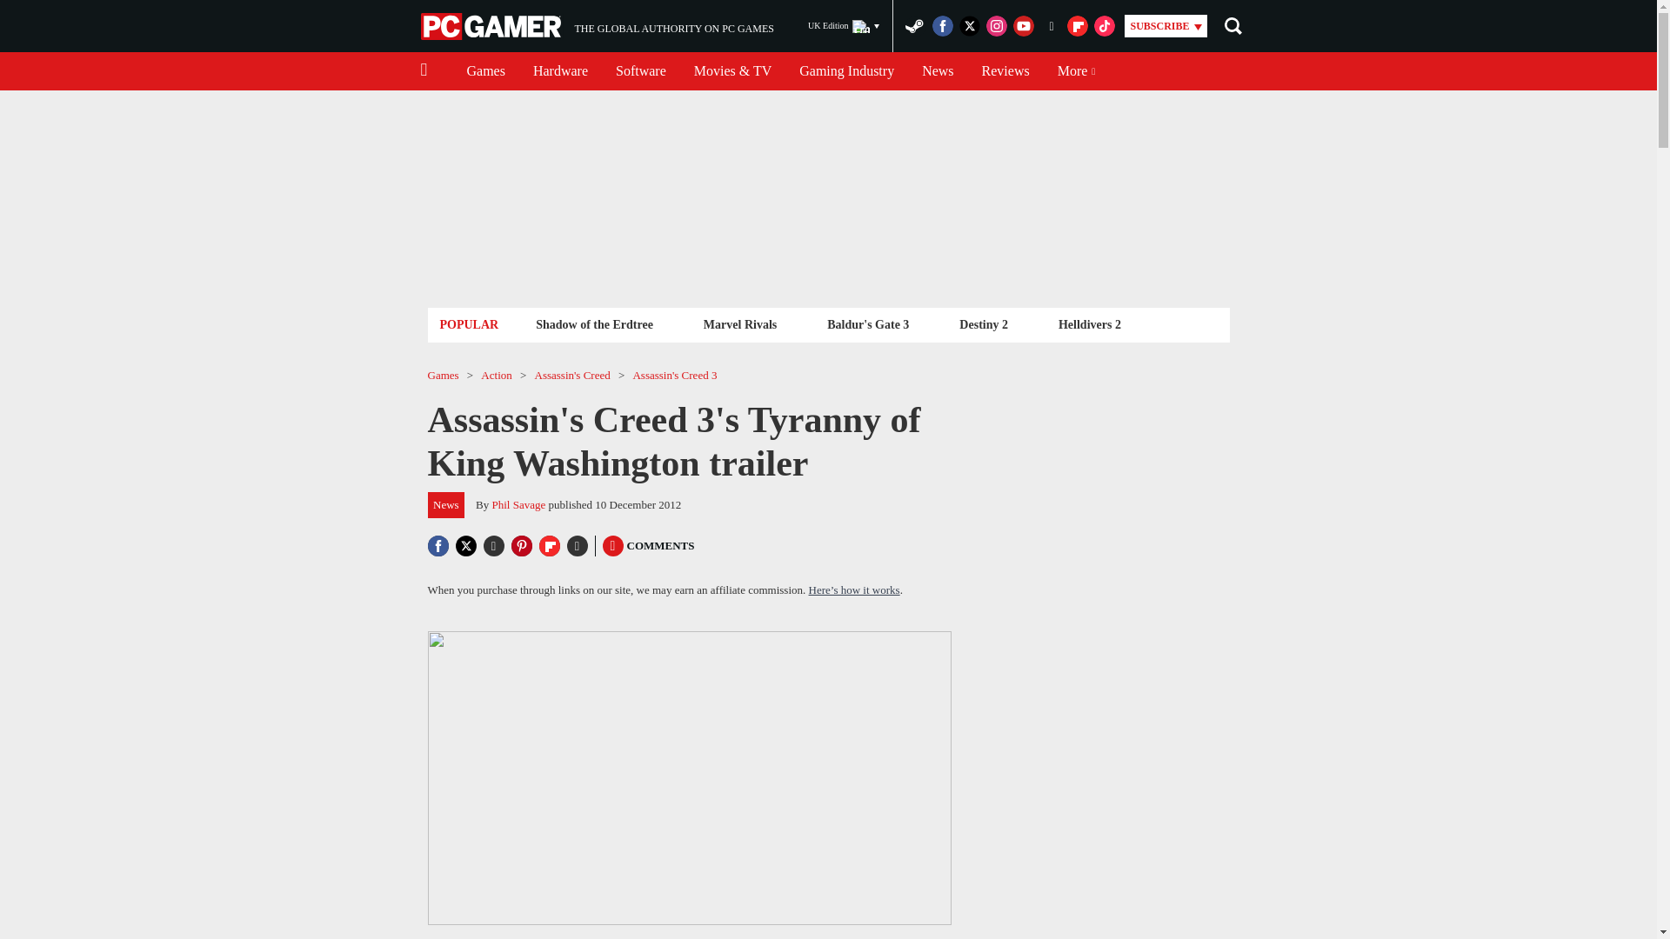  I want to click on Reviews, so click(1005, 71).